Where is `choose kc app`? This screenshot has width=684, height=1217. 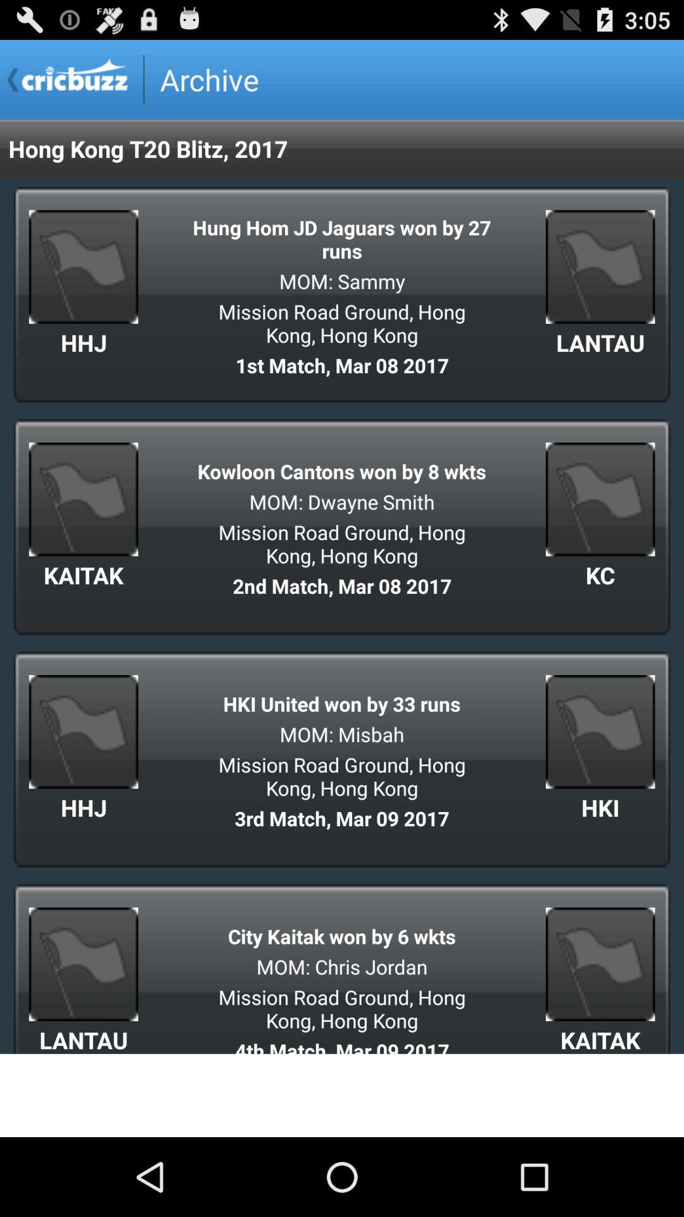 choose kc app is located at coordinates (600, 575).